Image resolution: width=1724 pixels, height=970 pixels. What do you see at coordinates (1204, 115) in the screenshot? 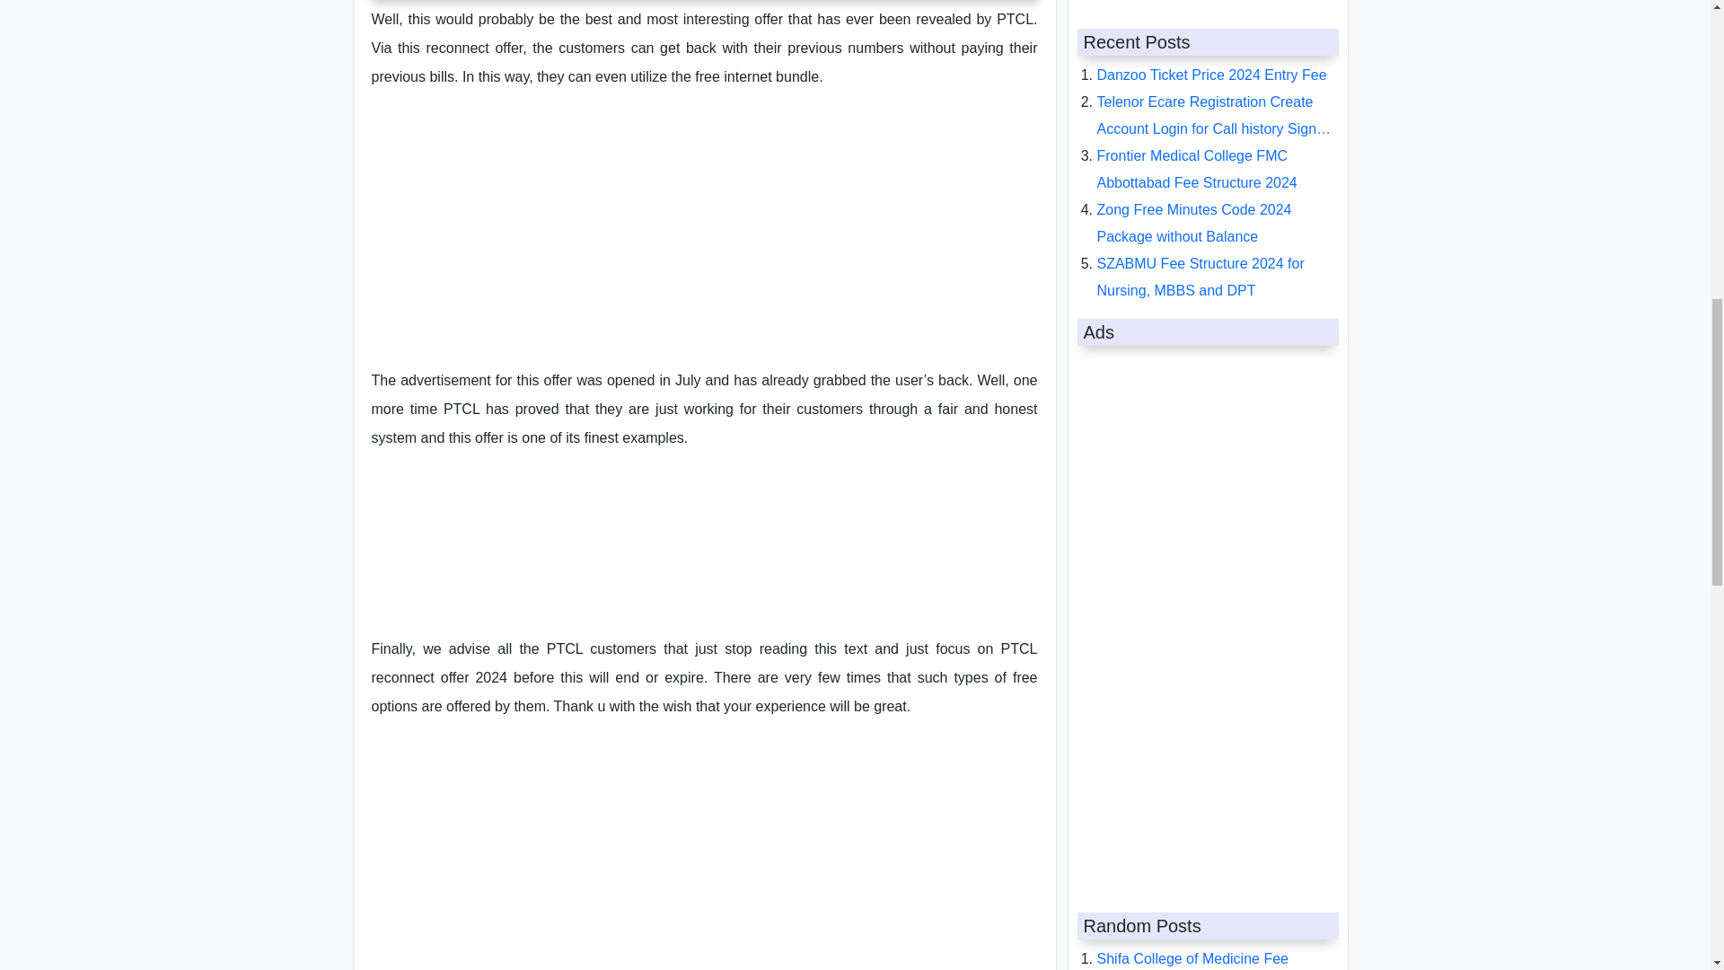
I see `Peshawar Board 5th Class Result 2018 under BISEP` at bounding box center [1204, 115].